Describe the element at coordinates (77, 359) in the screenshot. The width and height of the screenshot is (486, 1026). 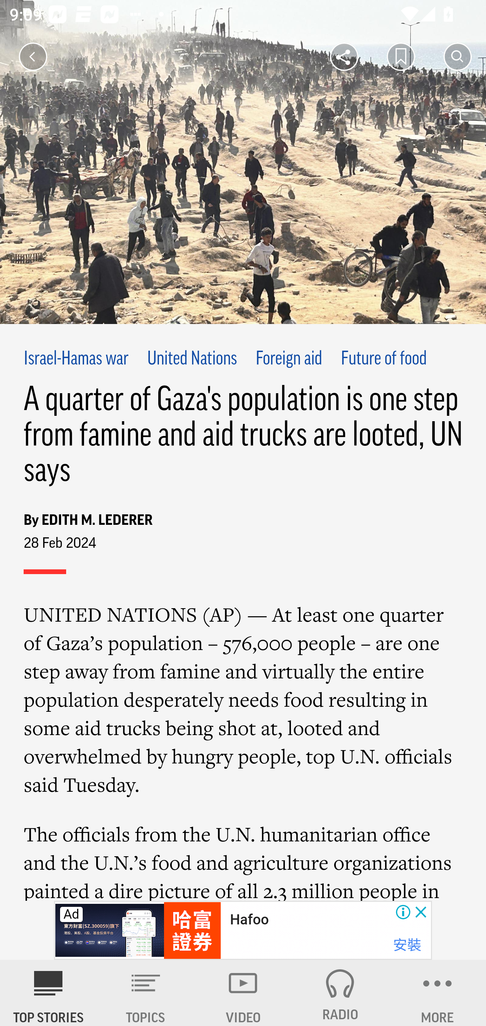
I see `Israel-Hamas war` at that location.